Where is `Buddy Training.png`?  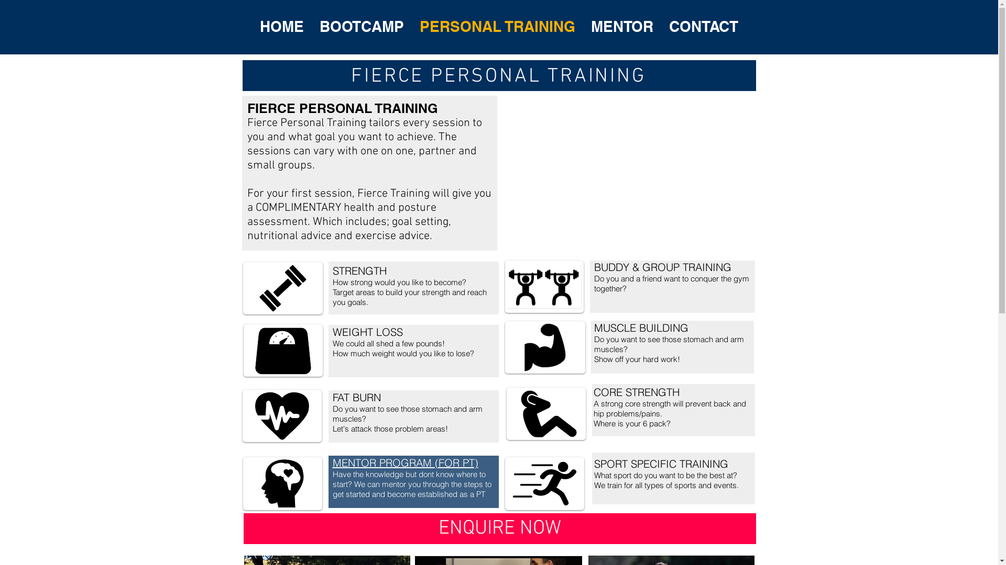 Buddy Training.png is located at coordinates (544, 287).